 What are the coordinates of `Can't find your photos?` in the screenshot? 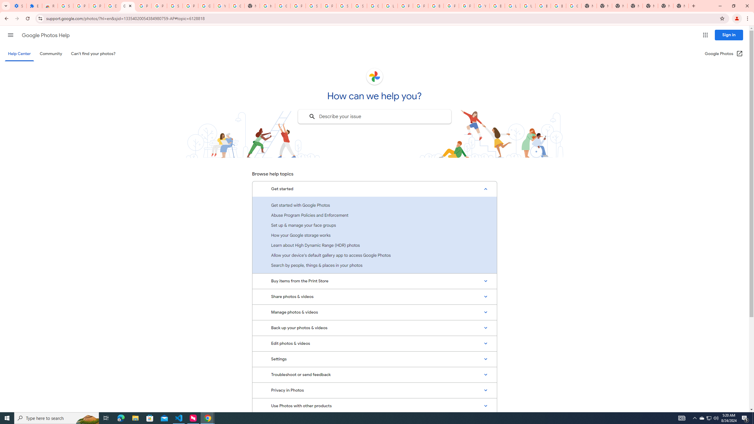 It's located at (93, 54).